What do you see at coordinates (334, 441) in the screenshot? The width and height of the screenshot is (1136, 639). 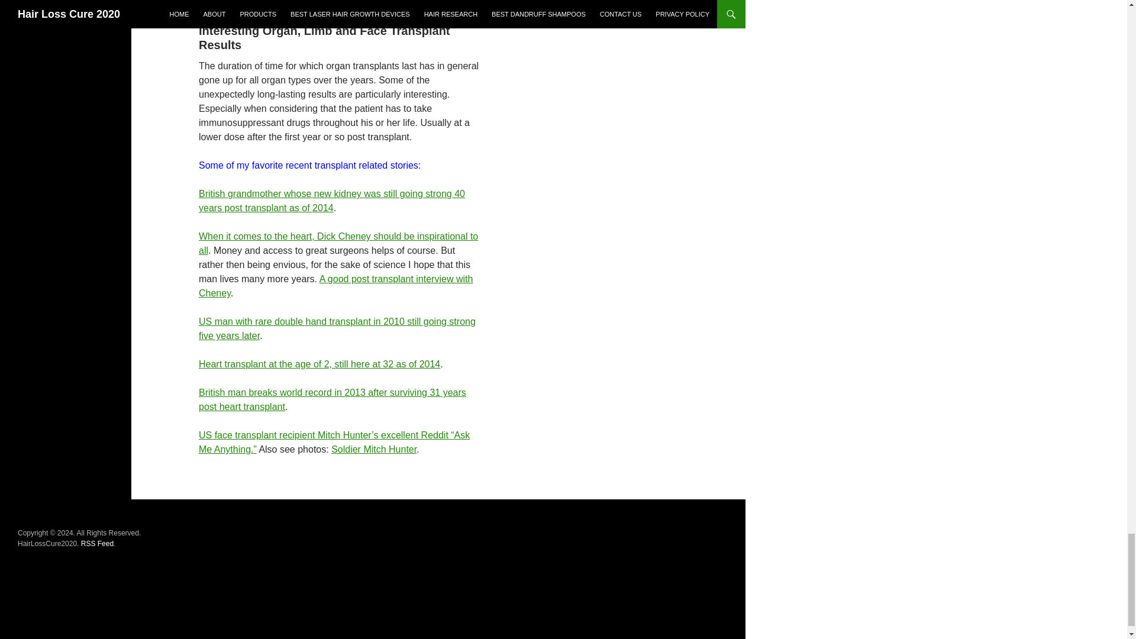 I see `Mitch Hunter -- Face Transplant, Reddit AMA` at bounding box center [334, 441].